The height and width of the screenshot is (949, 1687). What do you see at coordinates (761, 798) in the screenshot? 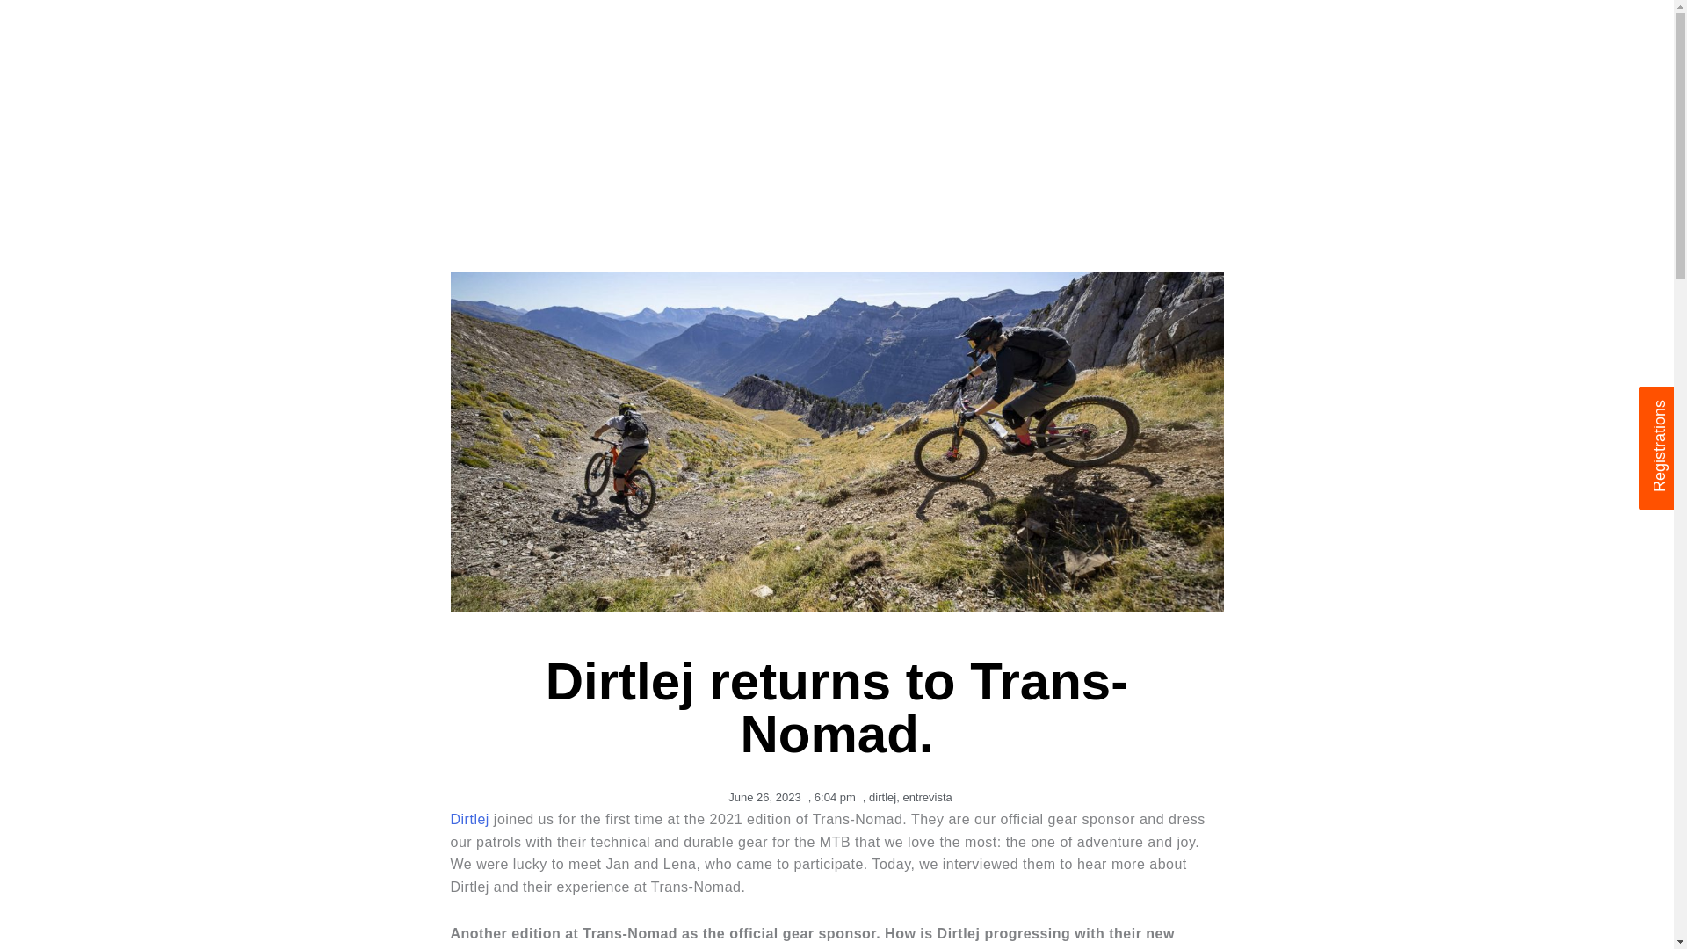
I see `June 26, 2023` at bounding box center [761, 798].